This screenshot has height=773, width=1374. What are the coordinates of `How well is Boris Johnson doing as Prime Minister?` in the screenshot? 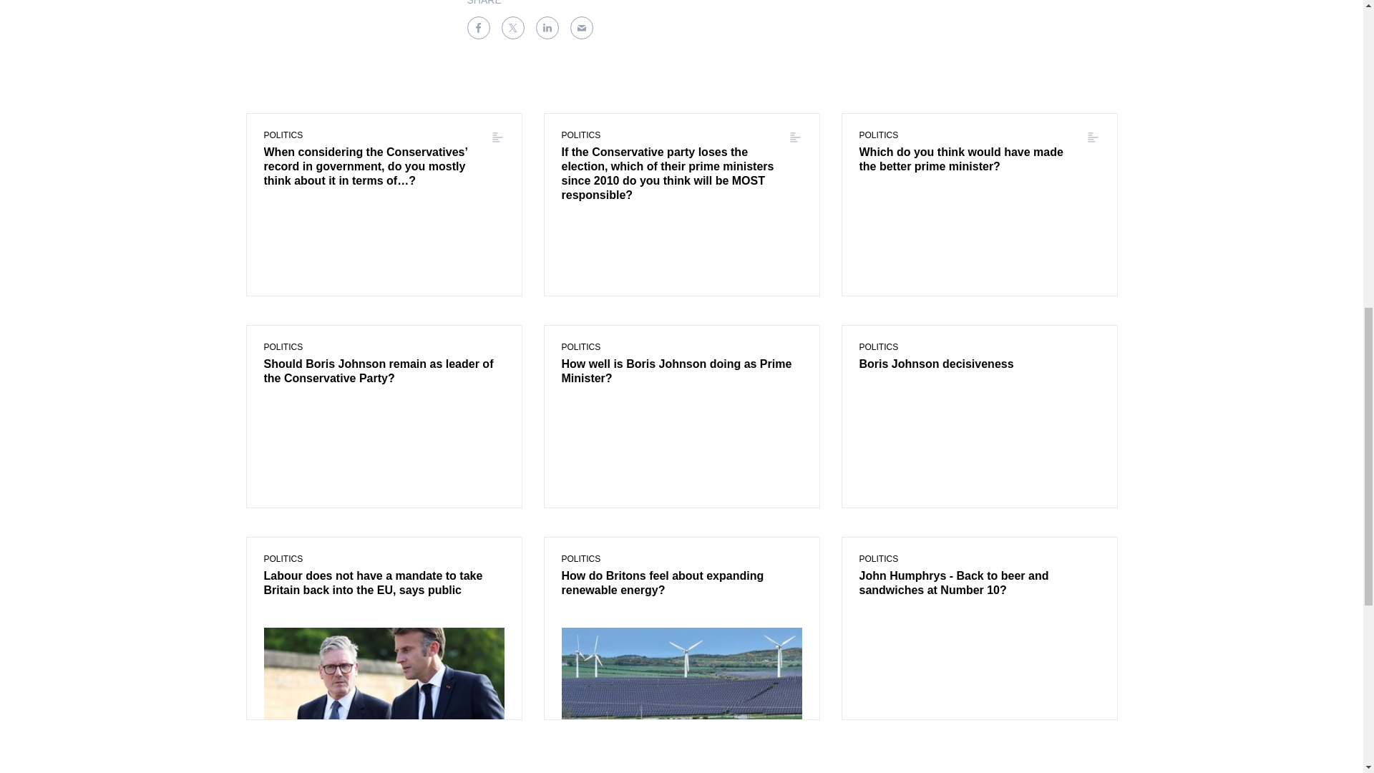 It's located at (681, 372).